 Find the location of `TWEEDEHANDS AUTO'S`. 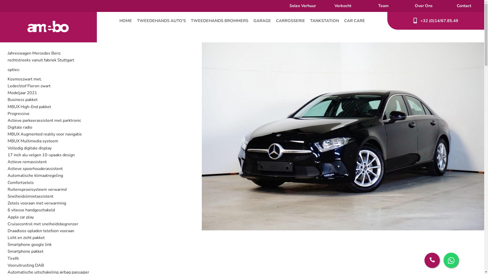

TWEEDEHANDS AUTO'S is located at coordinates (161, 21).